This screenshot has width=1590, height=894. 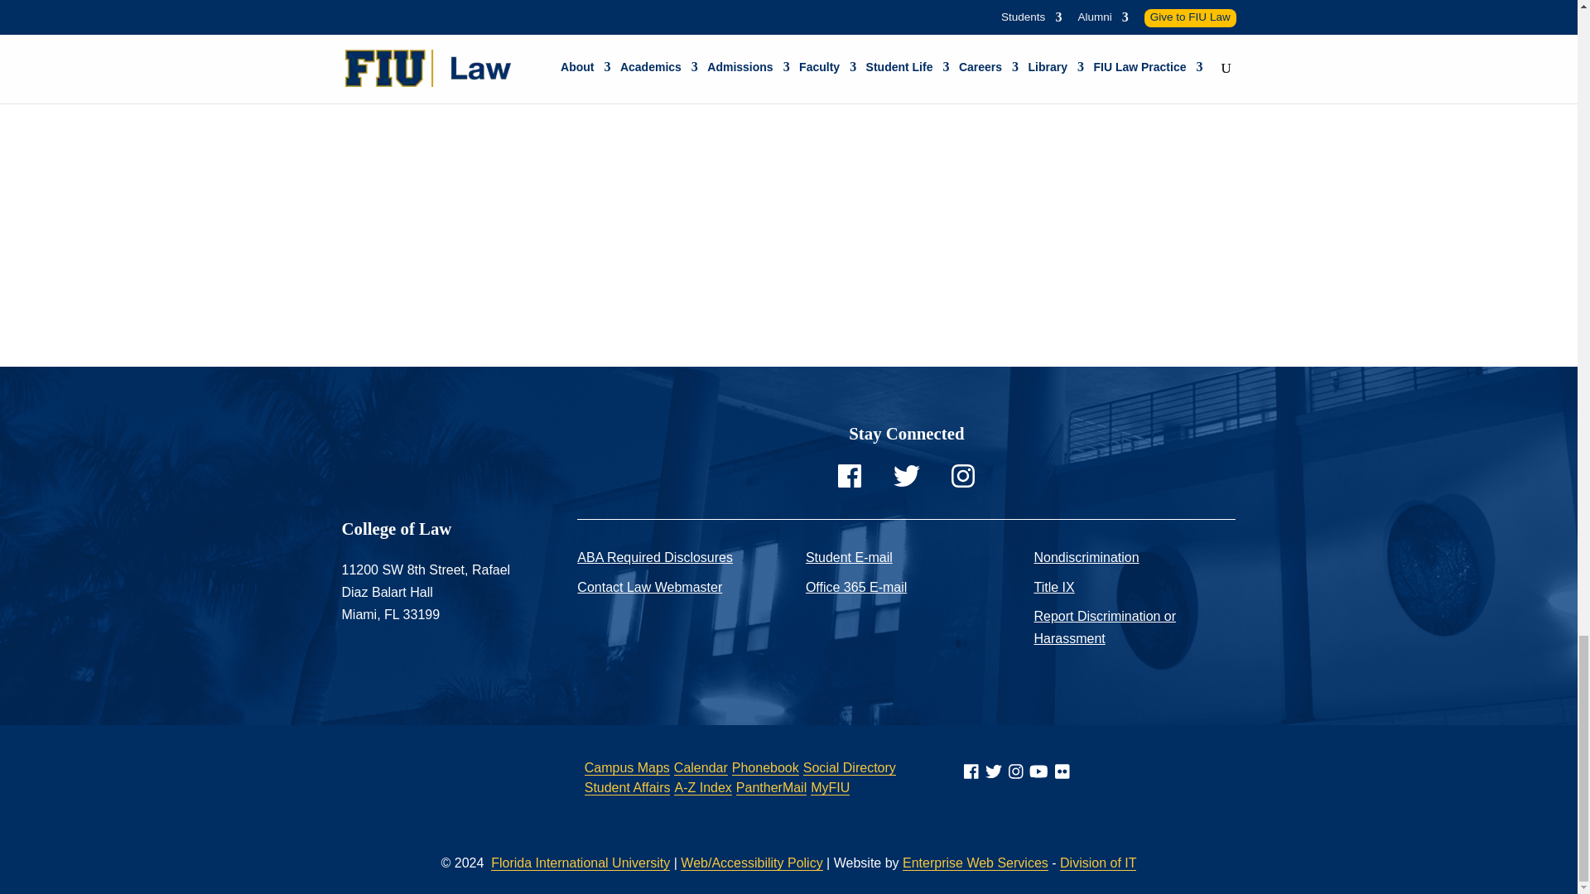 I want to click on FIU Web and Accessibility Policy, so click(x=750, y=863).